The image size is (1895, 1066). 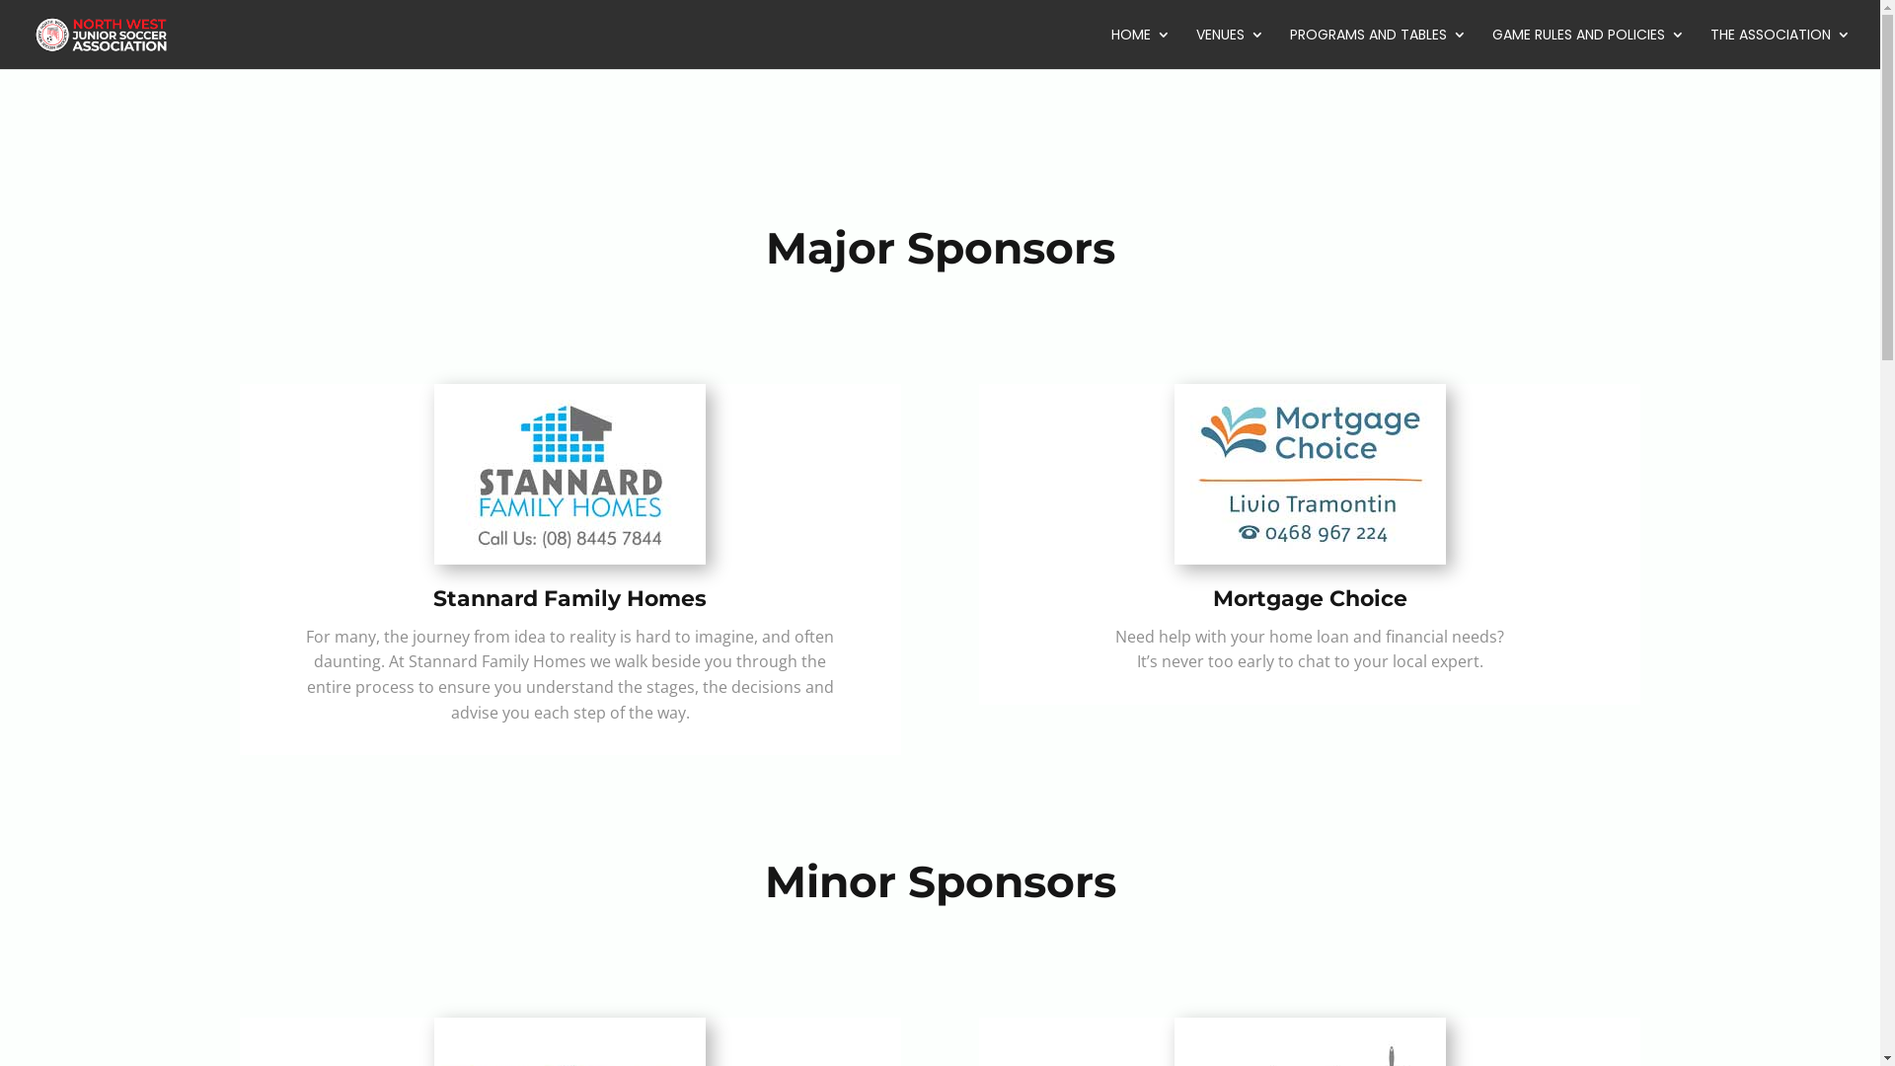 What do you see at coordinates (1309, 598) in the screenshot?
I see `Mortgage Choice` at bounding box center [1309, 598].